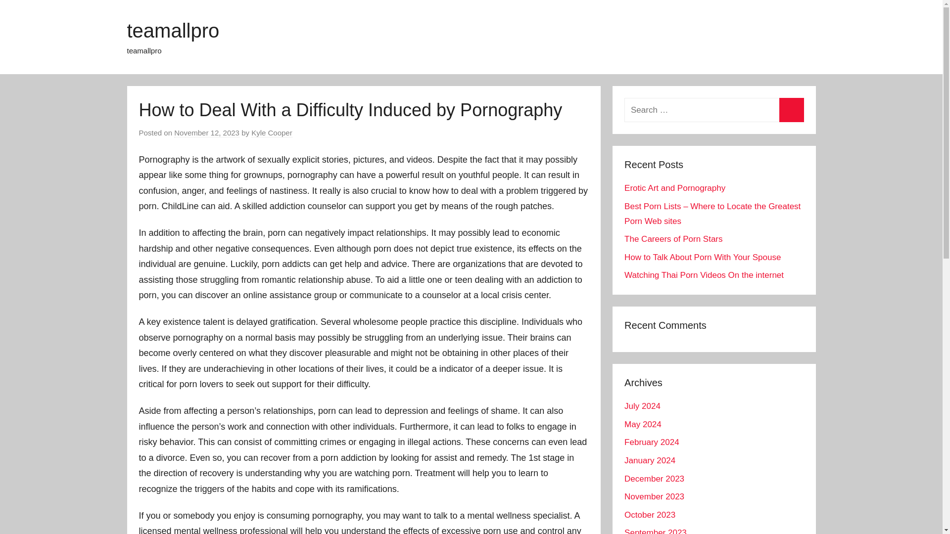  I want to click on September 2023, so click(655, 531).